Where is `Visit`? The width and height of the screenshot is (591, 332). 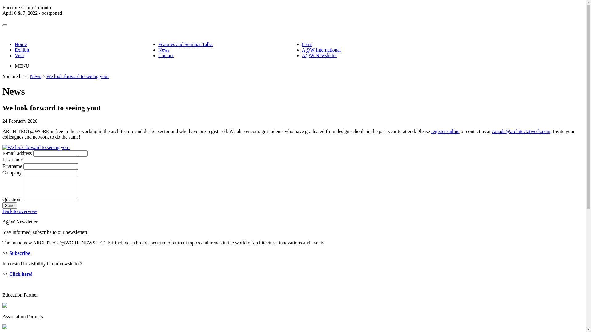
Visit is located at coordinates (19, 56).